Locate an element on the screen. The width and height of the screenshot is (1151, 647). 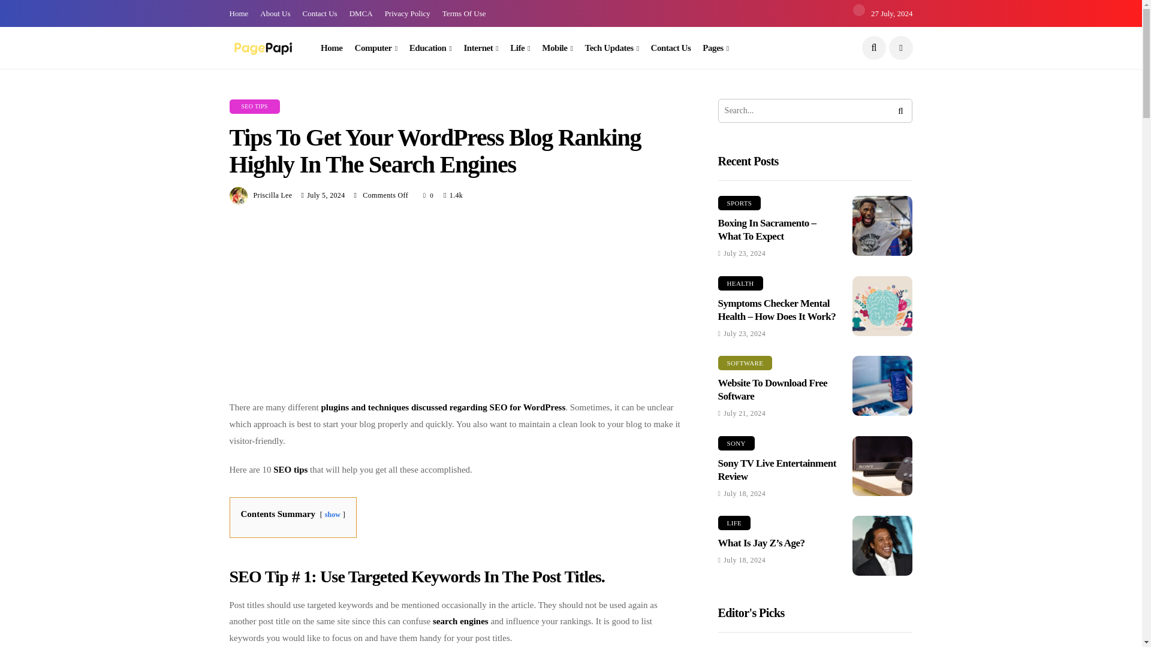
Computer is located at coordinates (375, 48).